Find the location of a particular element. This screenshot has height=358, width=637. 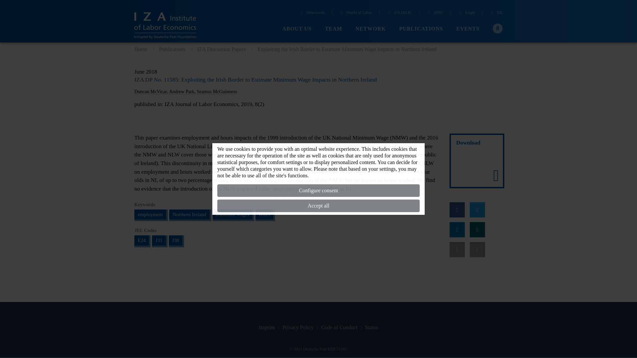

TEAM is located at coordinates (333, 29).